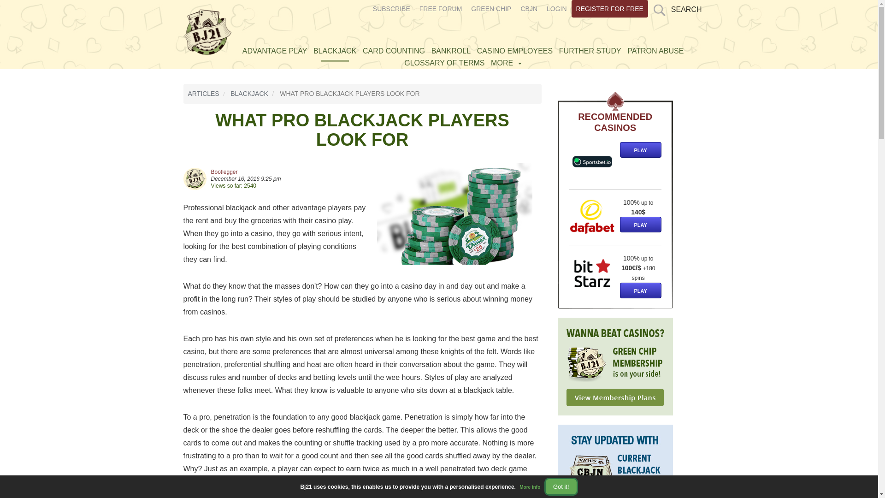  What do you see at coordinates (609, 8) in the screenshot?
I see `REGISTER FOR FREE` at bounding box center [609, 8].